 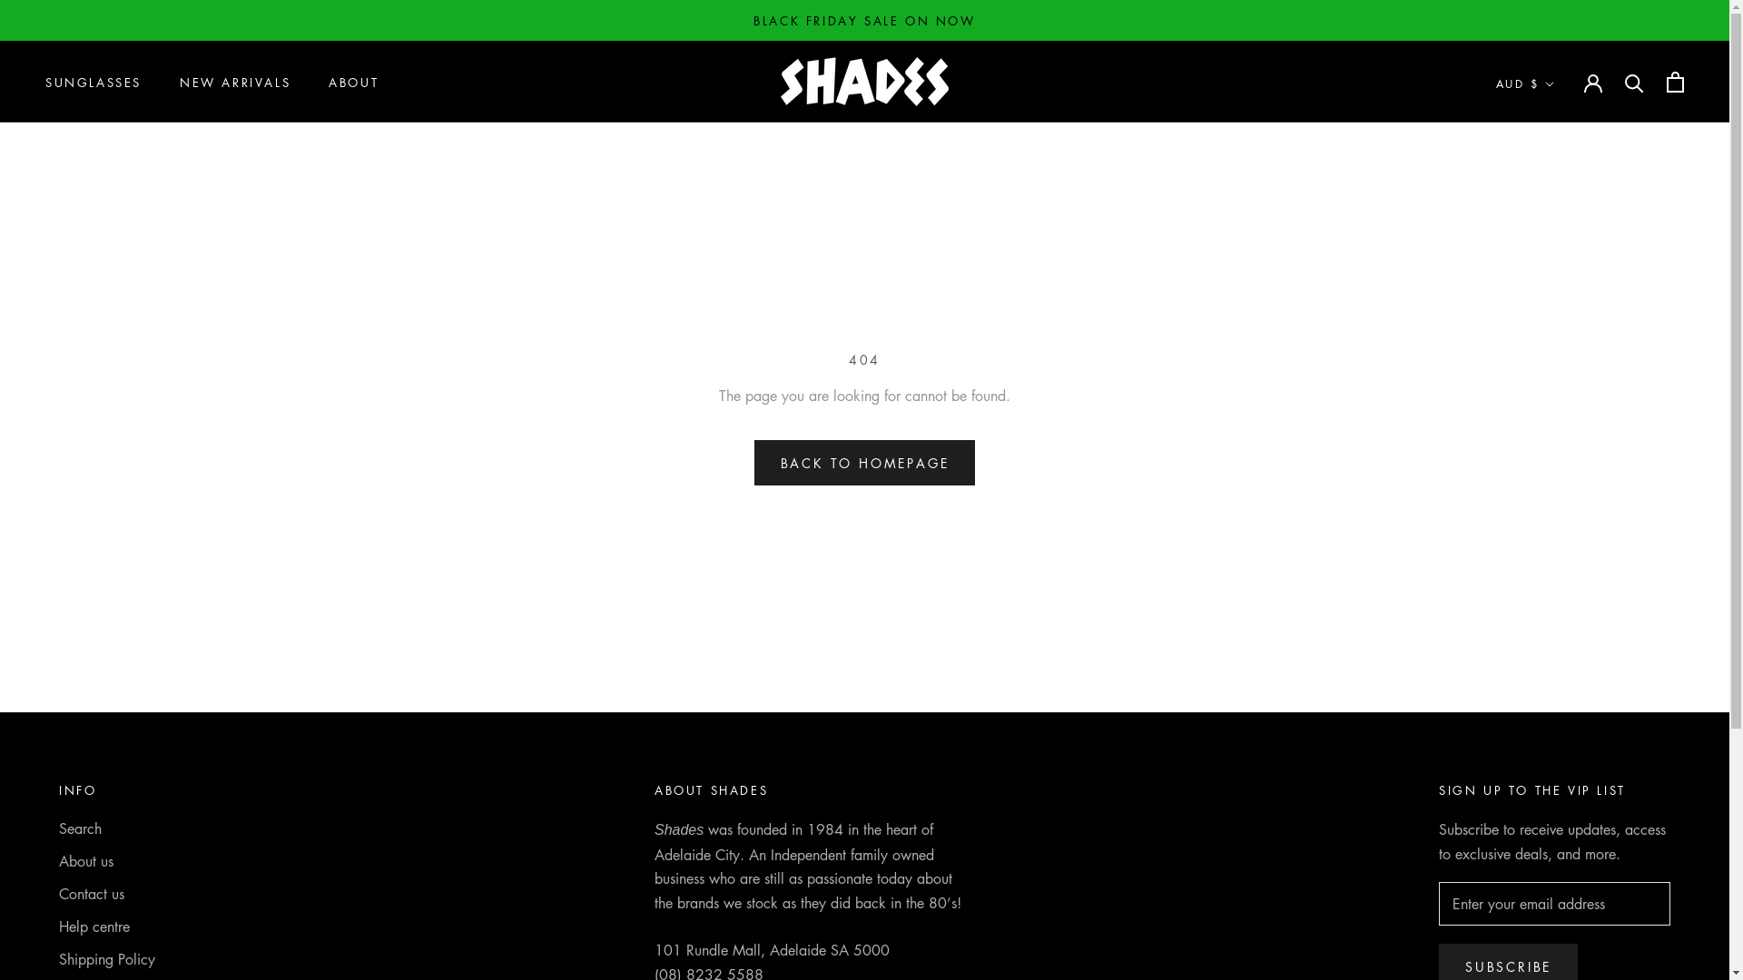 What do you see at coordinates (1558, 964) in the screenshot?
I see `EUR` at bounding box center [1558, 964].